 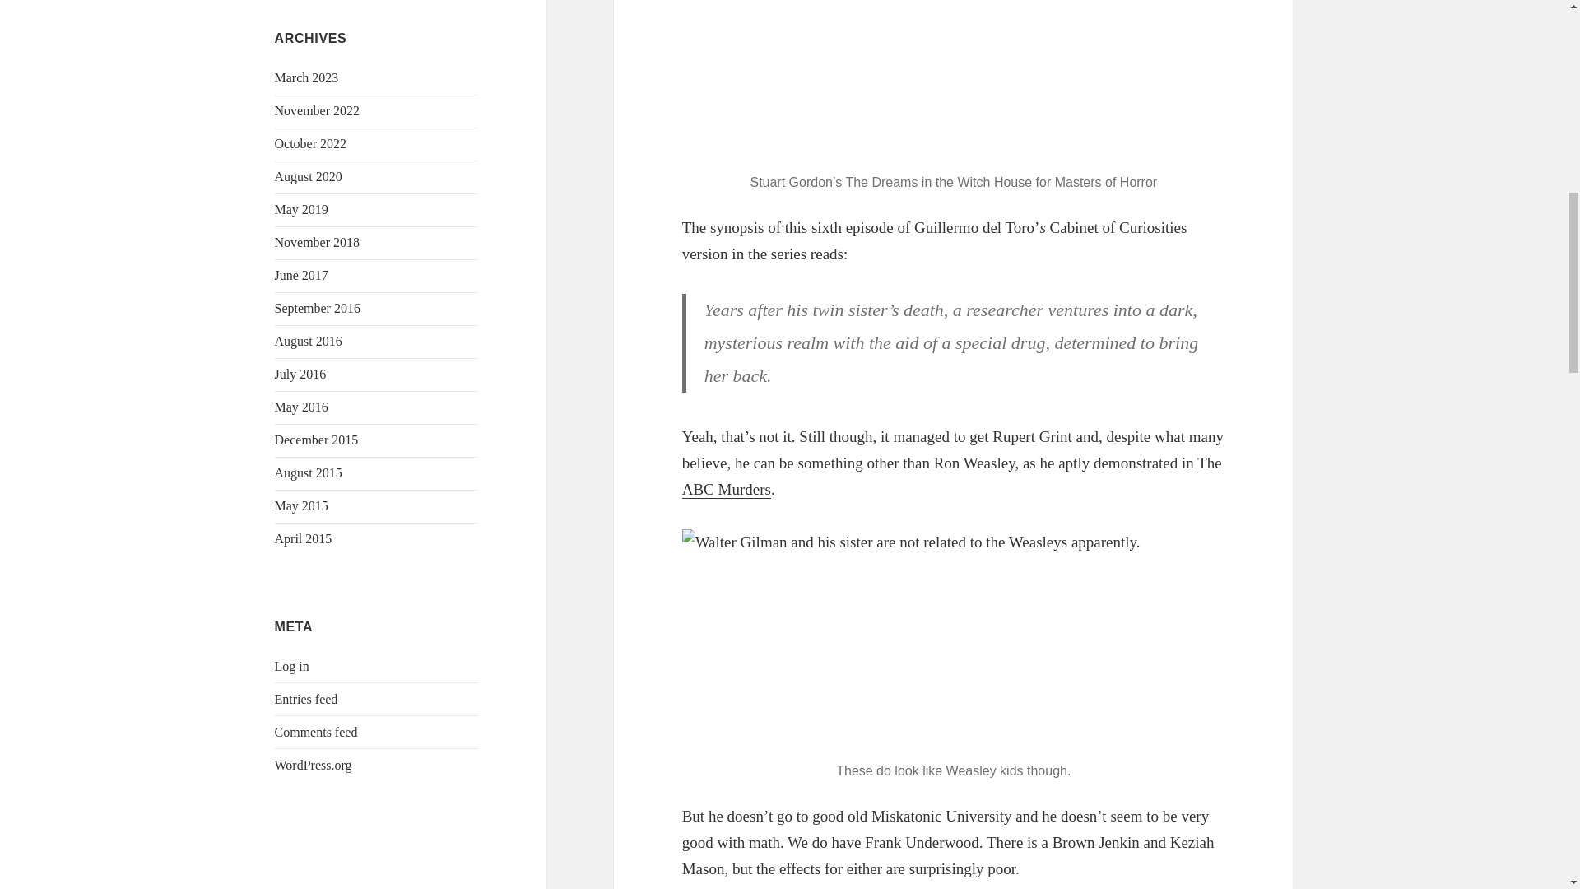 I want to click on The ABC Murders, so click(x=951, y=476).